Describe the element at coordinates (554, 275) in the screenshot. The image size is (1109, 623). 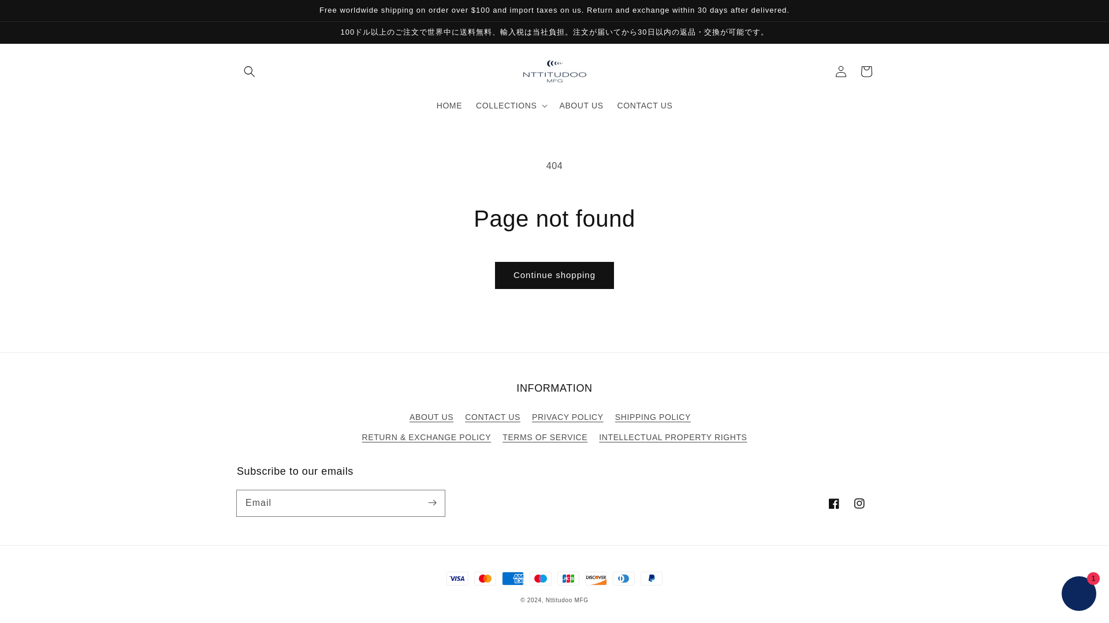
I see `Continue shopping` at that location.